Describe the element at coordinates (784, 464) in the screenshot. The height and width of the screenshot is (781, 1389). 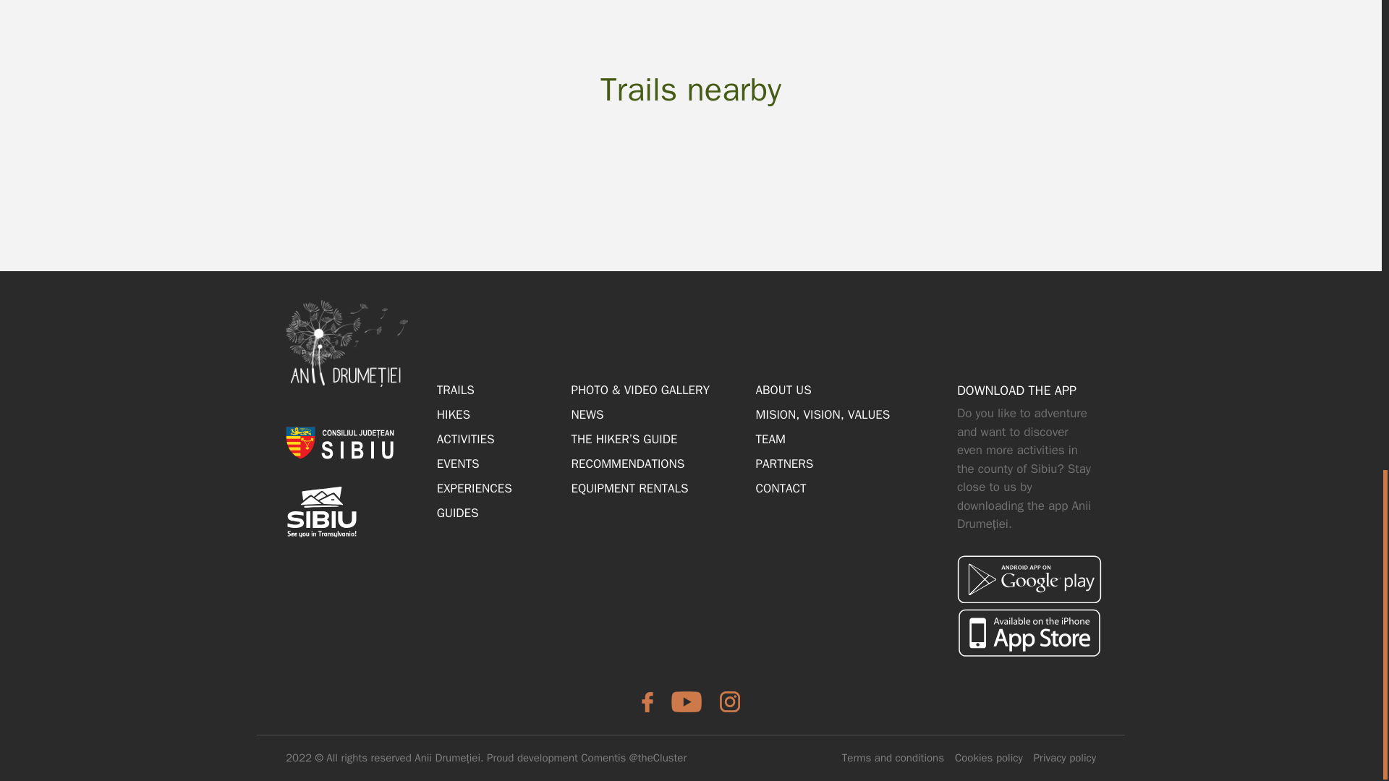
I see `PARTNERS` at that location.